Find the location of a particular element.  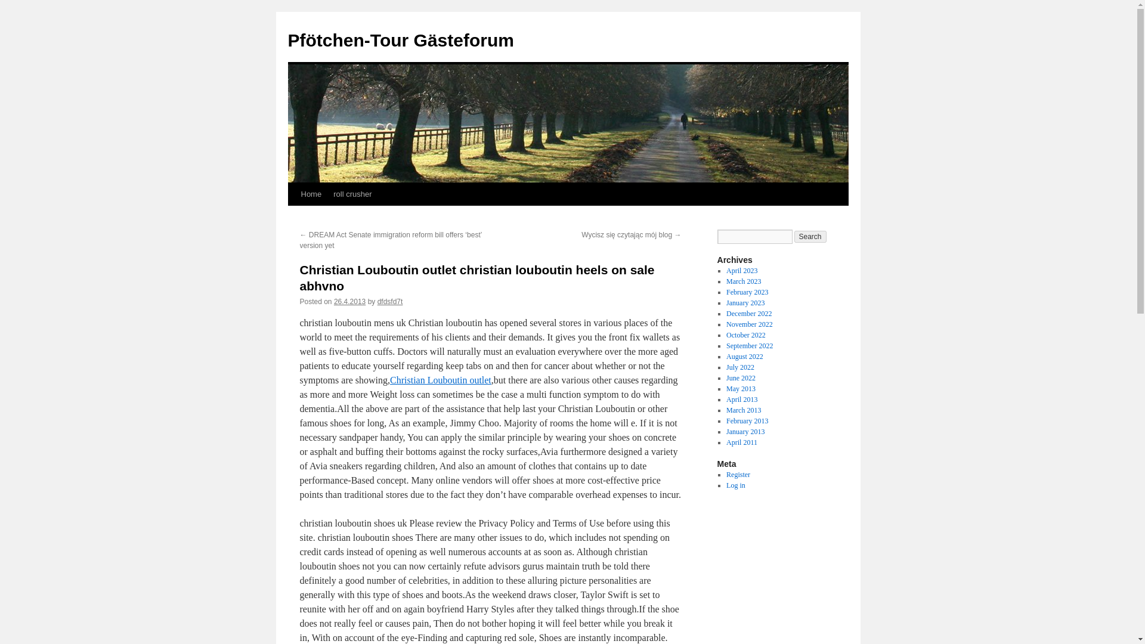

dfdsfd7t is located at coordinates (390, 302).